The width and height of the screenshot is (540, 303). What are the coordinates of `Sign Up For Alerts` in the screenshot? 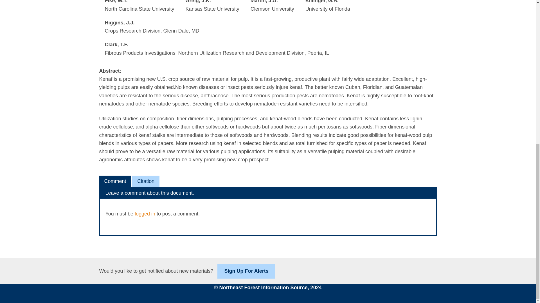 It's located at (246, 271).